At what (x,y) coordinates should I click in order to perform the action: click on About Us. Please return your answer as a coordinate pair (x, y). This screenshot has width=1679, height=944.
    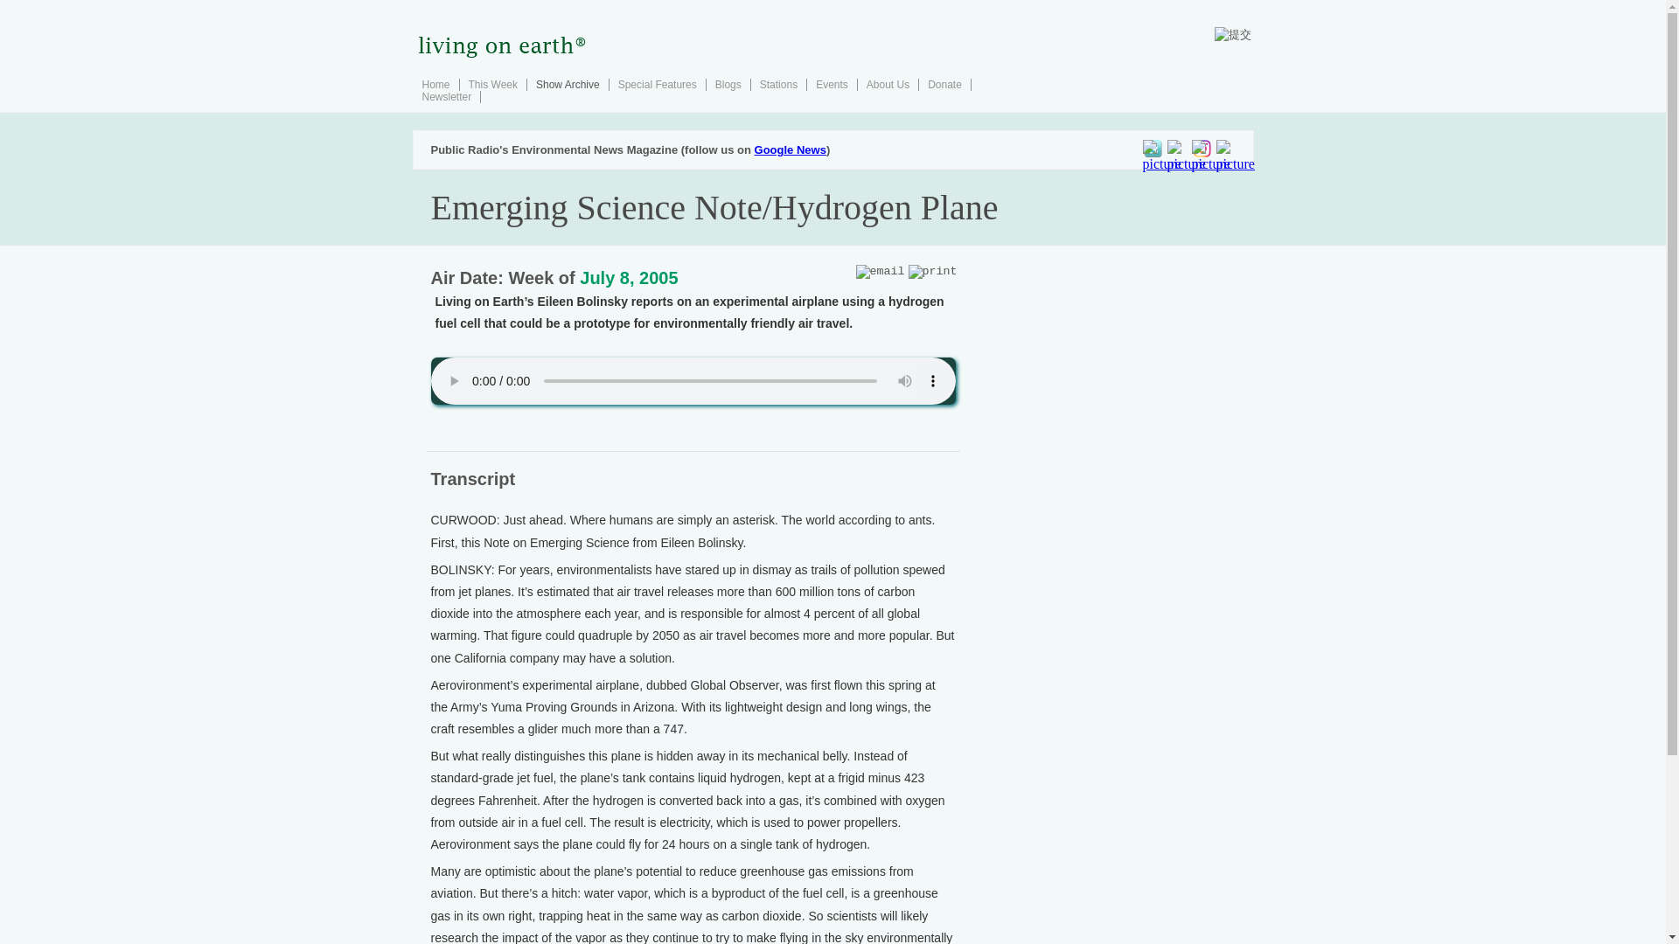
    Looking at the image, I should click on (888, 84).